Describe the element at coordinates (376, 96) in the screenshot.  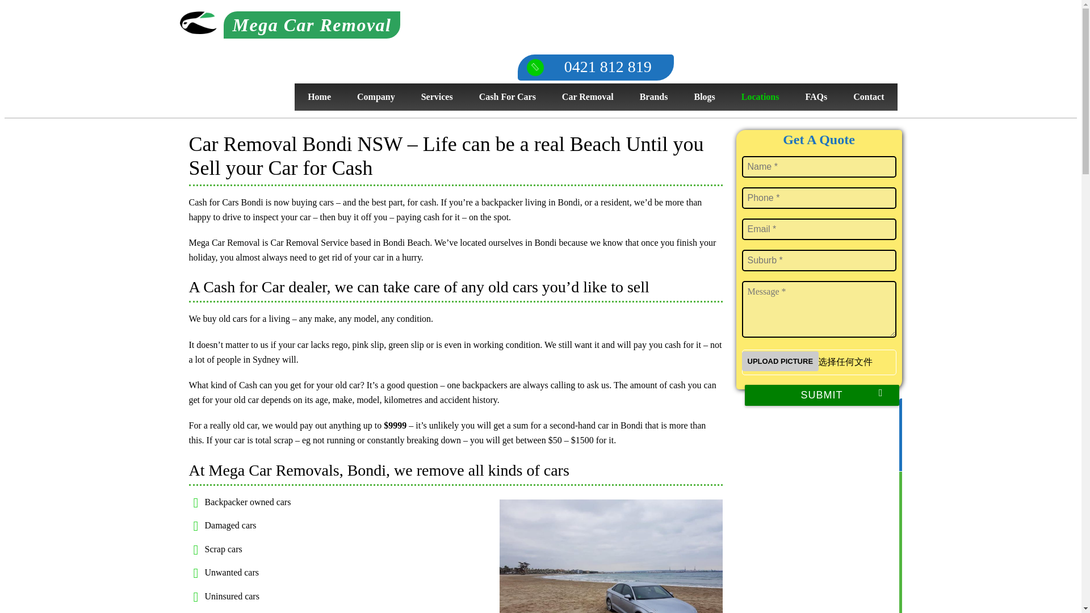
I see `Company` at that location.